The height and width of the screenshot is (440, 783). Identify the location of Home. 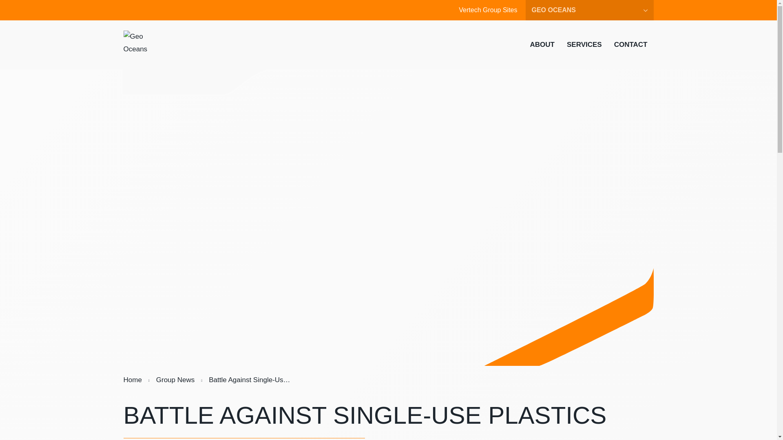
(132, 380).